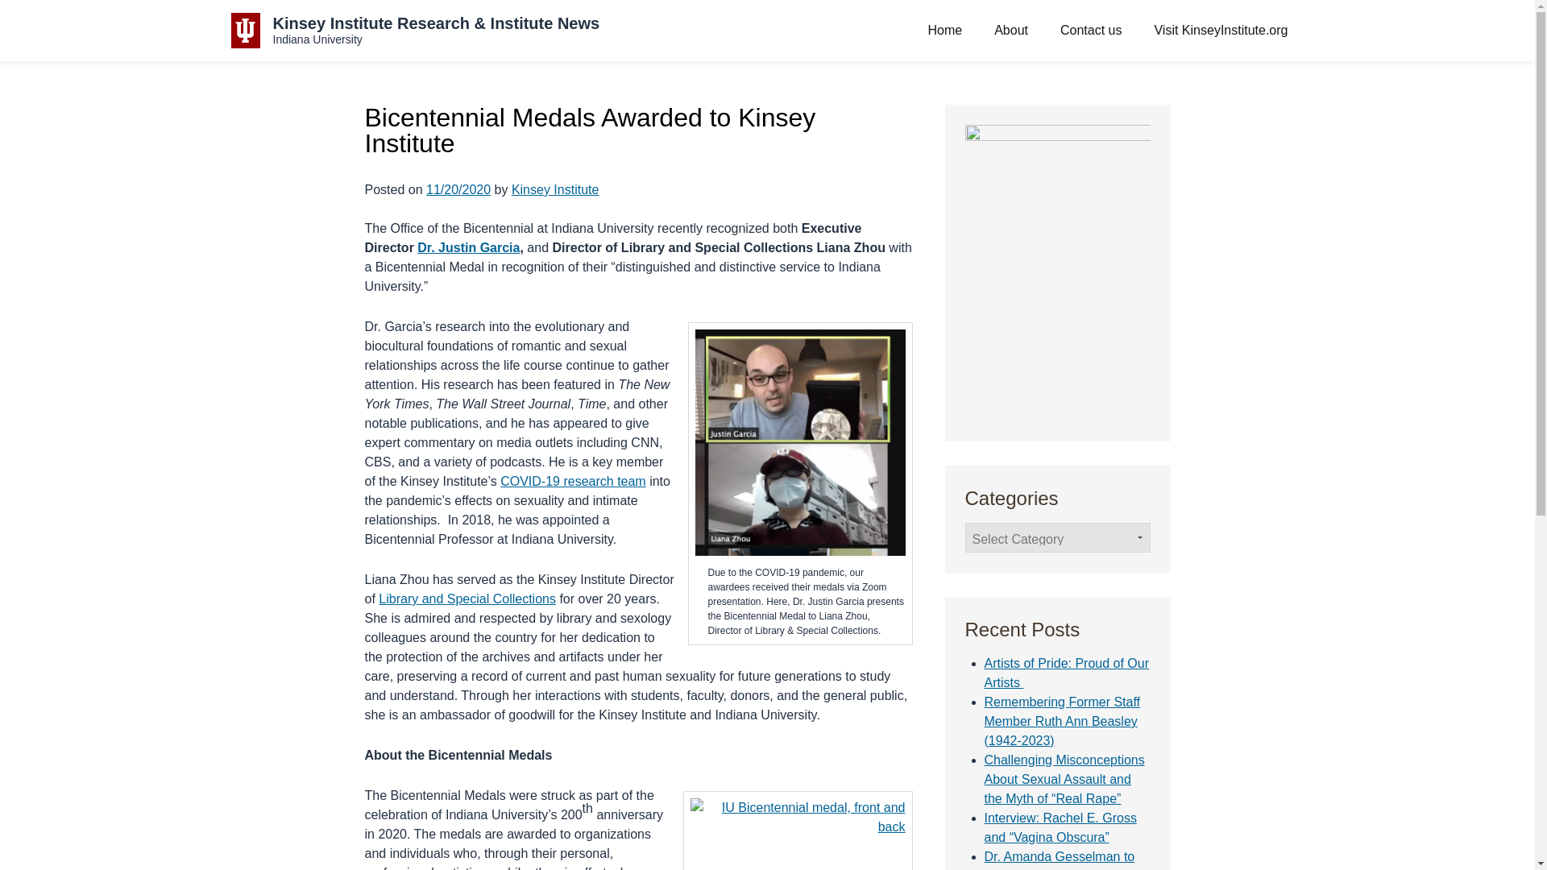 This screenshot has height=870, width=1547. Describe the element at coordinates (556, 189) in the screenshot. I see `Kinsey Institute` at that location.